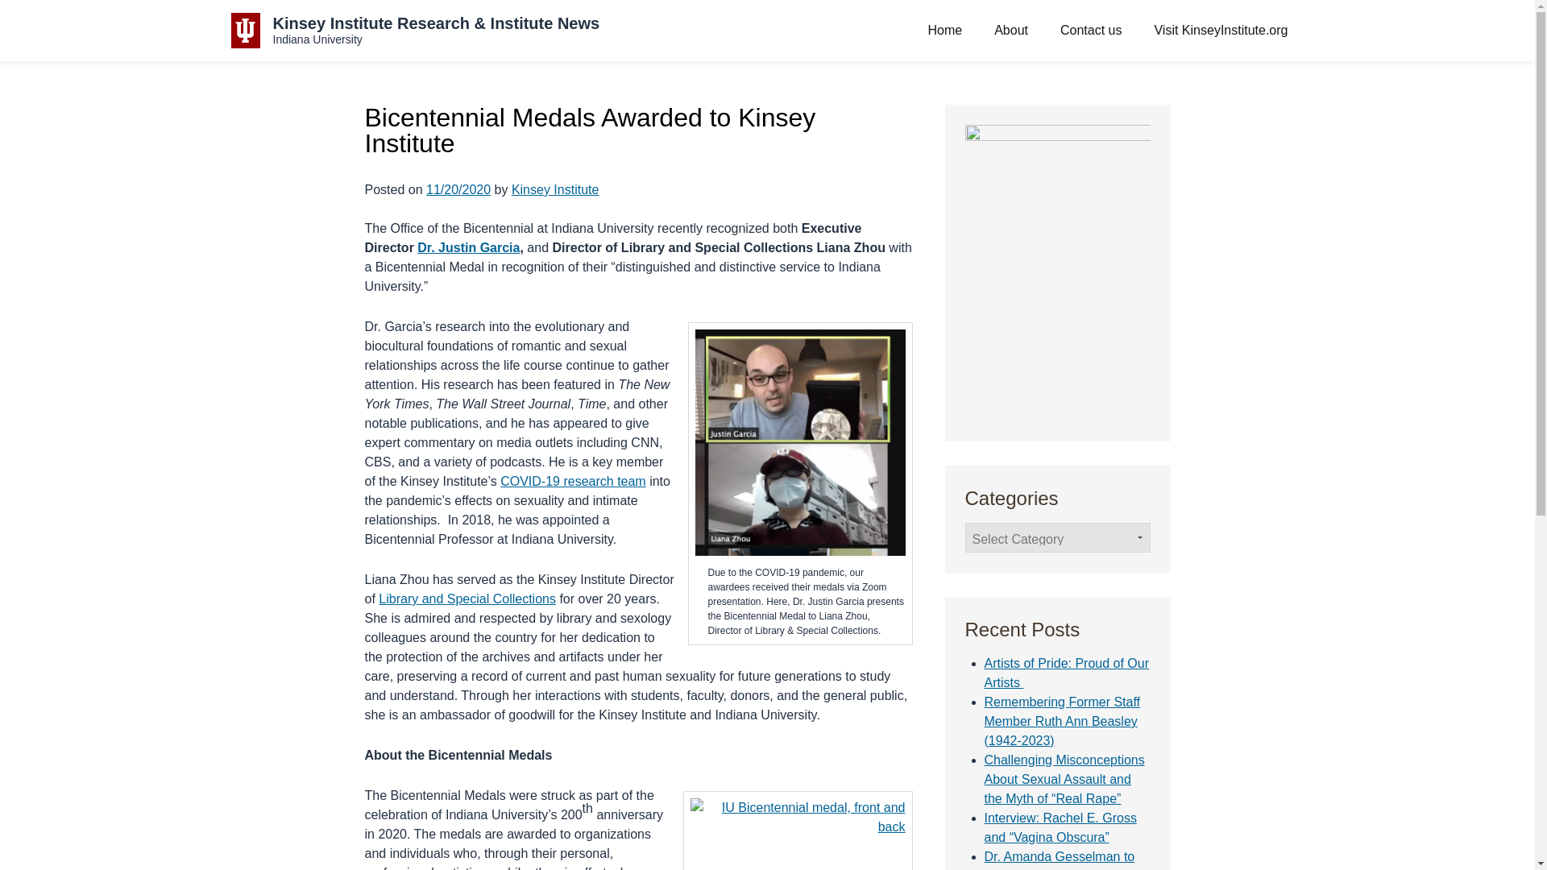 This screenshot has height=870, width=1547. Describe the element at coordinates (556, 189) in the screenshot. I see `Kinsey Institute` at that location.